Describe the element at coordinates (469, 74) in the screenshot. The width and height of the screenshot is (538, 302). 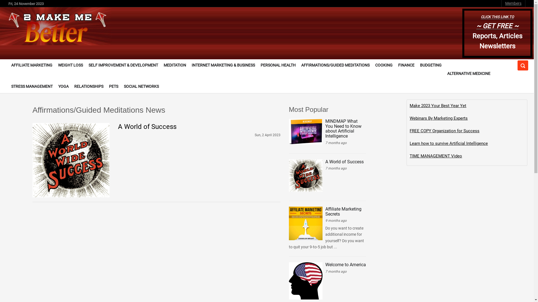
I see `ALTERNATIVE MEDICINE` at that location.